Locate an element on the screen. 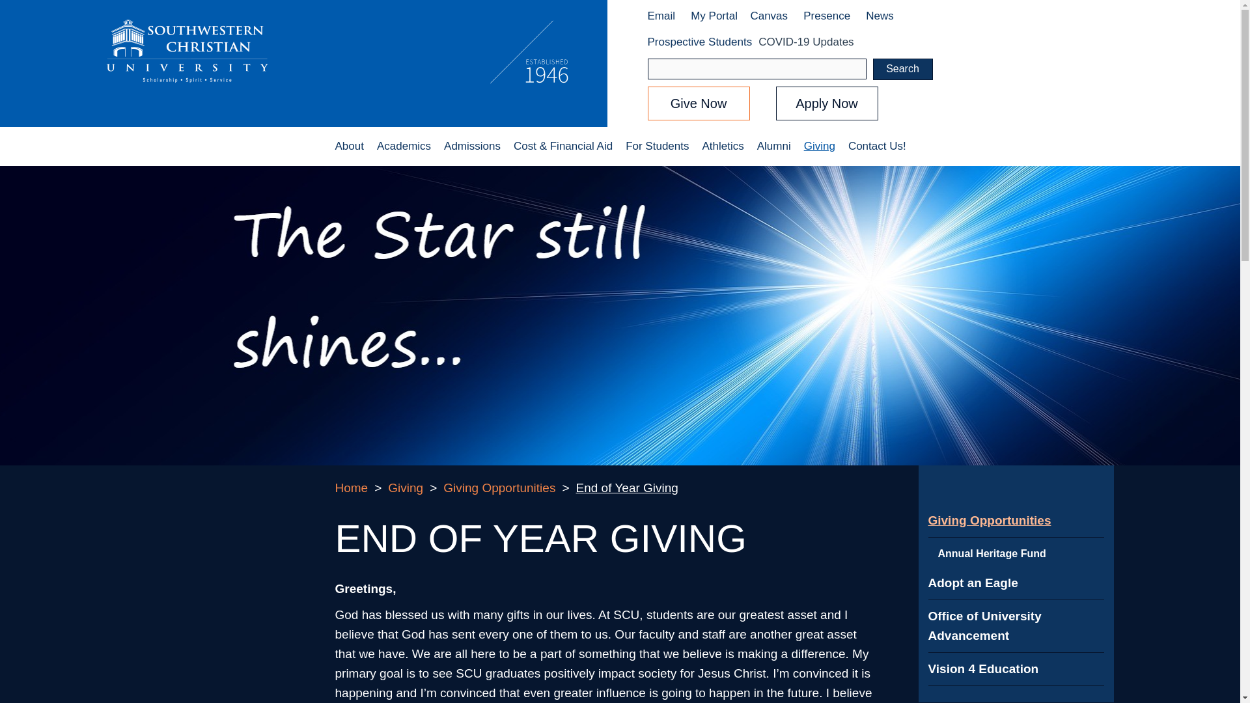 This screenshot has width=1250, height=703. About is located at coordinates (349, 146).